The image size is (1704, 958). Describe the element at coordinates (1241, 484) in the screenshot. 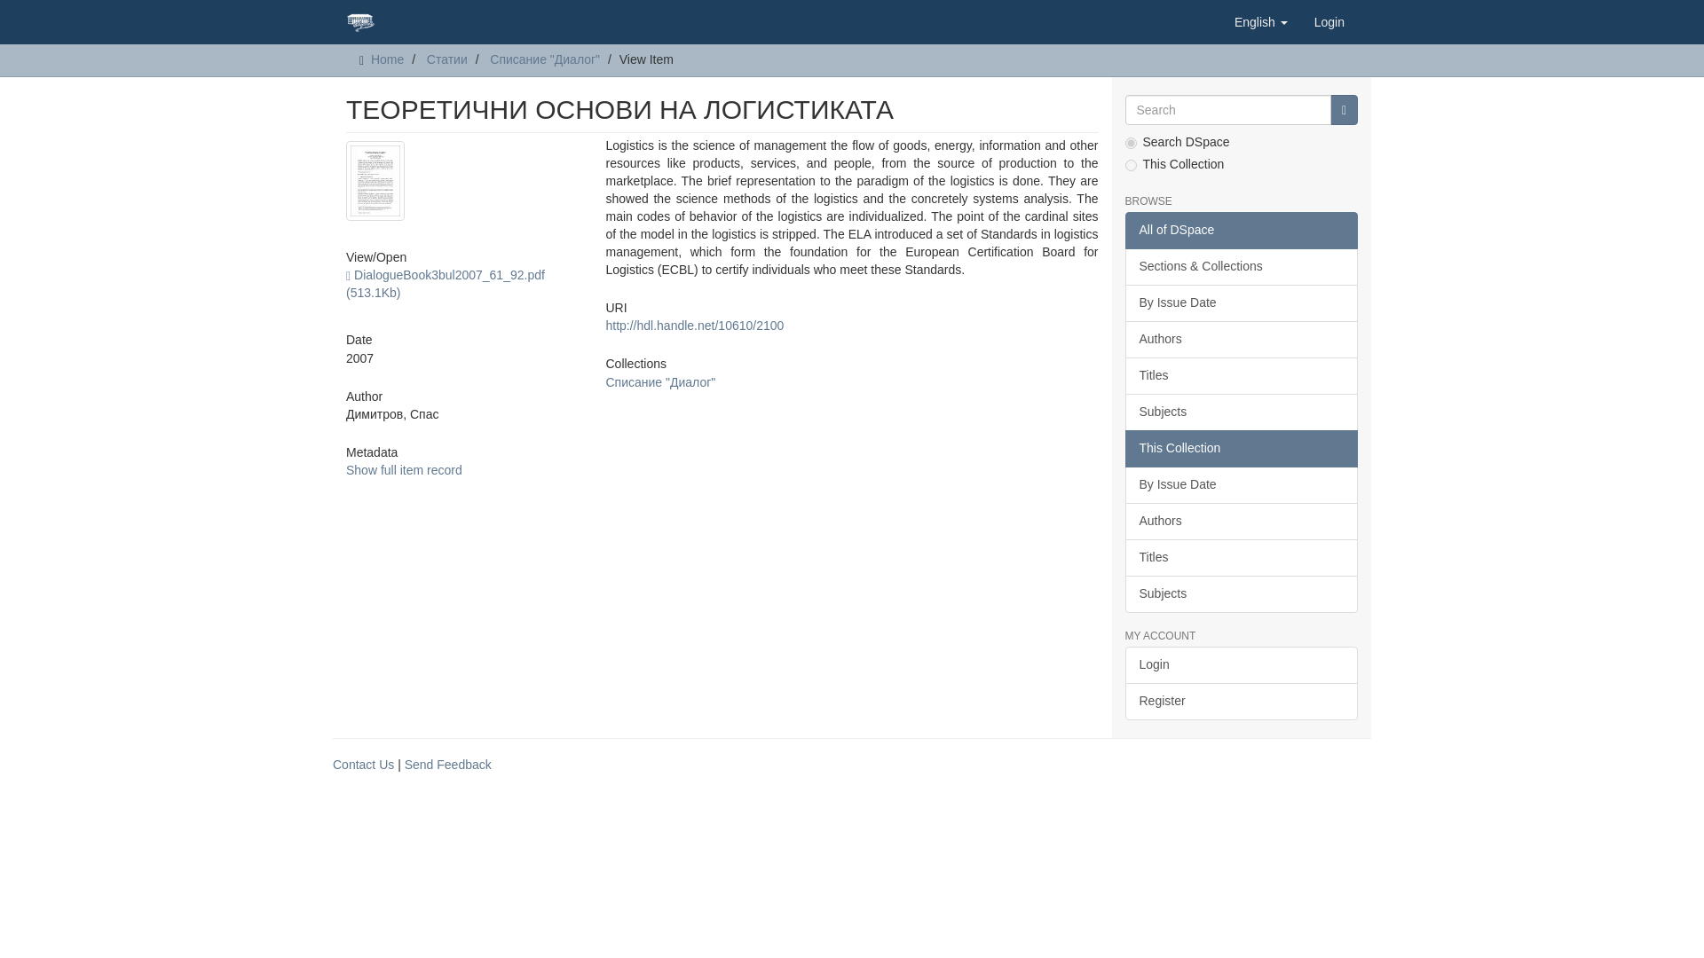

I see `By Issue Date` at that location.